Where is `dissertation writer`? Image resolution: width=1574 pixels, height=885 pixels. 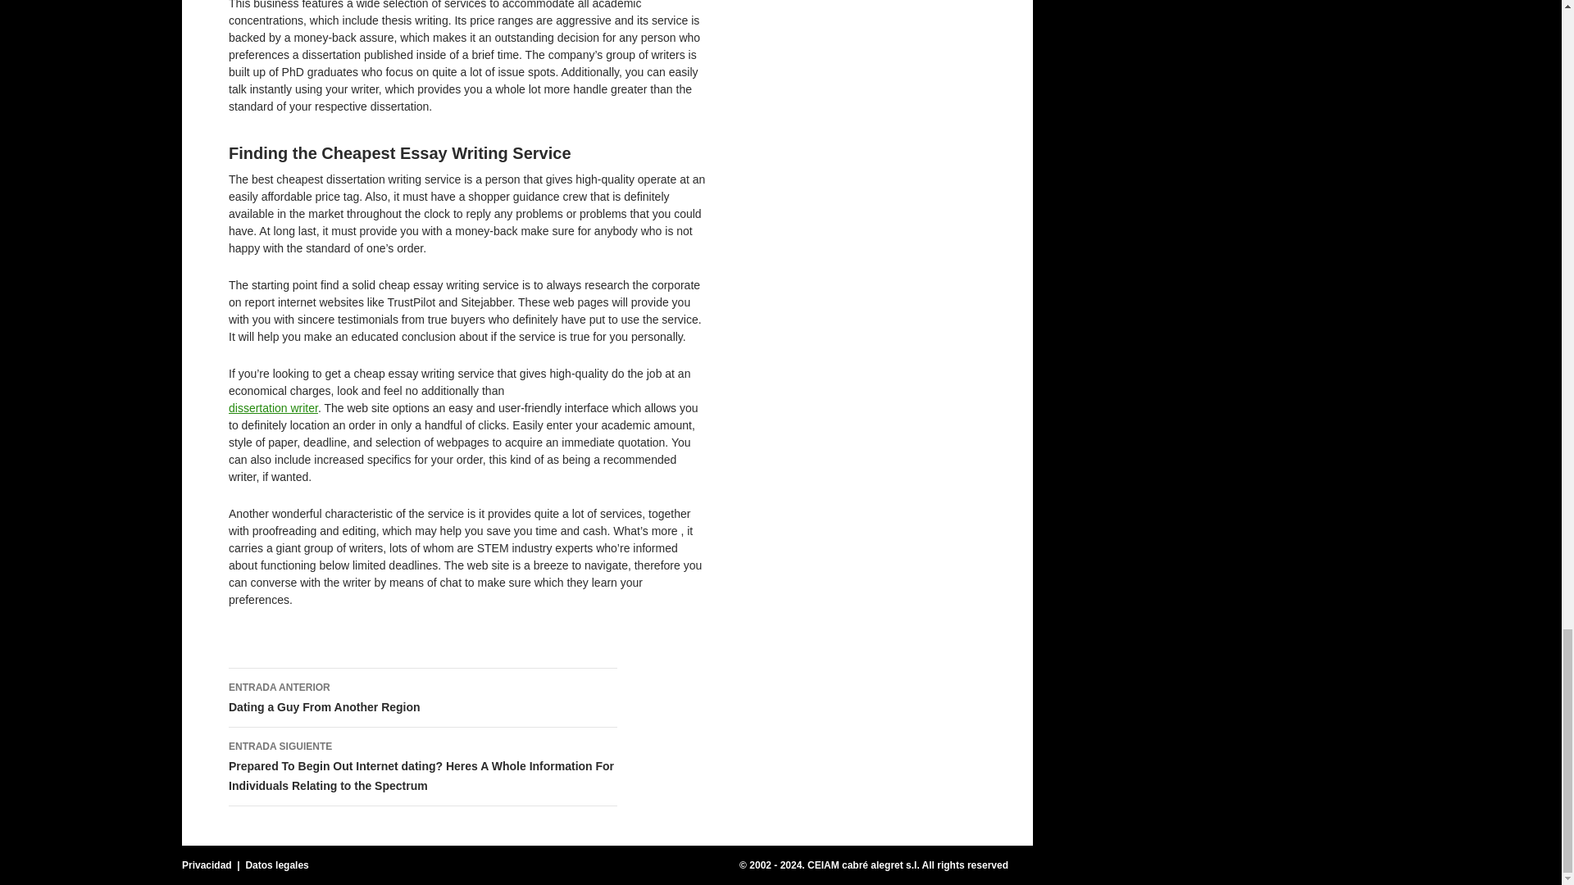
dissertation writer is located at coordinates (207, 865).